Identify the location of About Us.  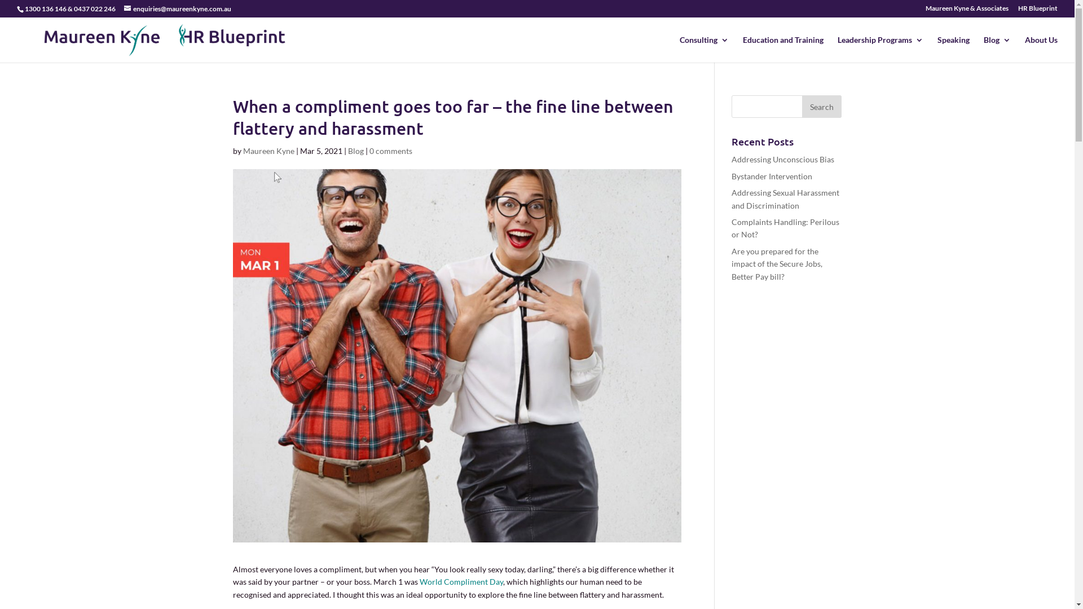
(1041, 50).